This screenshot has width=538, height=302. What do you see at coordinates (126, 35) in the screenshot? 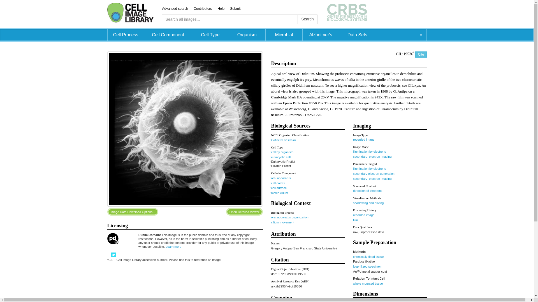
I see `Cell Process` at bounding box center [126, 35].